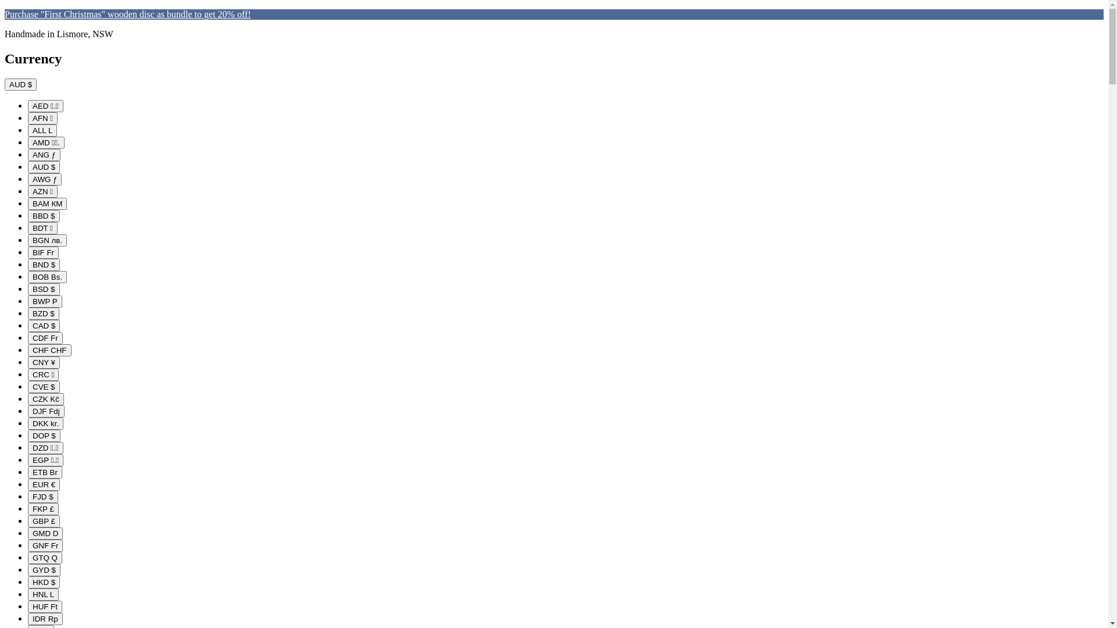  What do you see at coordinates (43, 252) in the screenshot?
I see `BIF Fr` at bounding box center [43, 252].